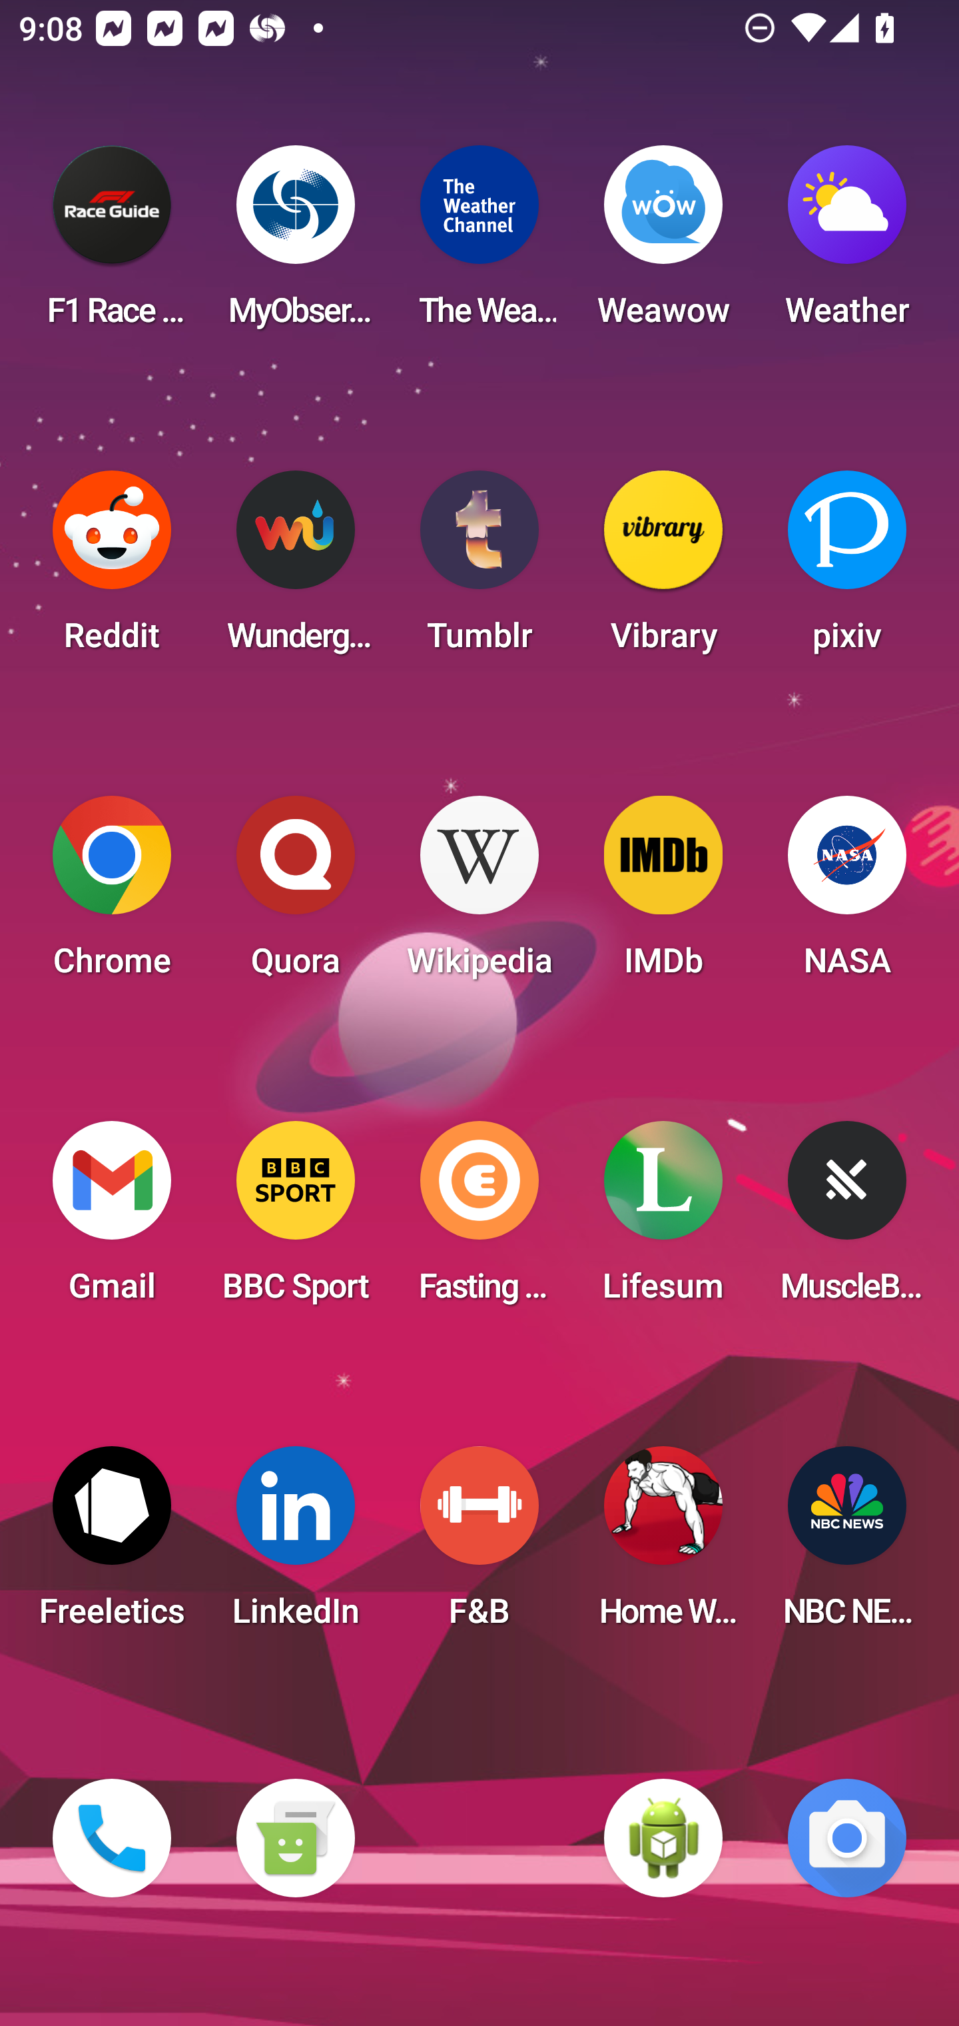  Describe the element at coordinates (663, 894) in the screenshot. I see `IMDb` at that location.